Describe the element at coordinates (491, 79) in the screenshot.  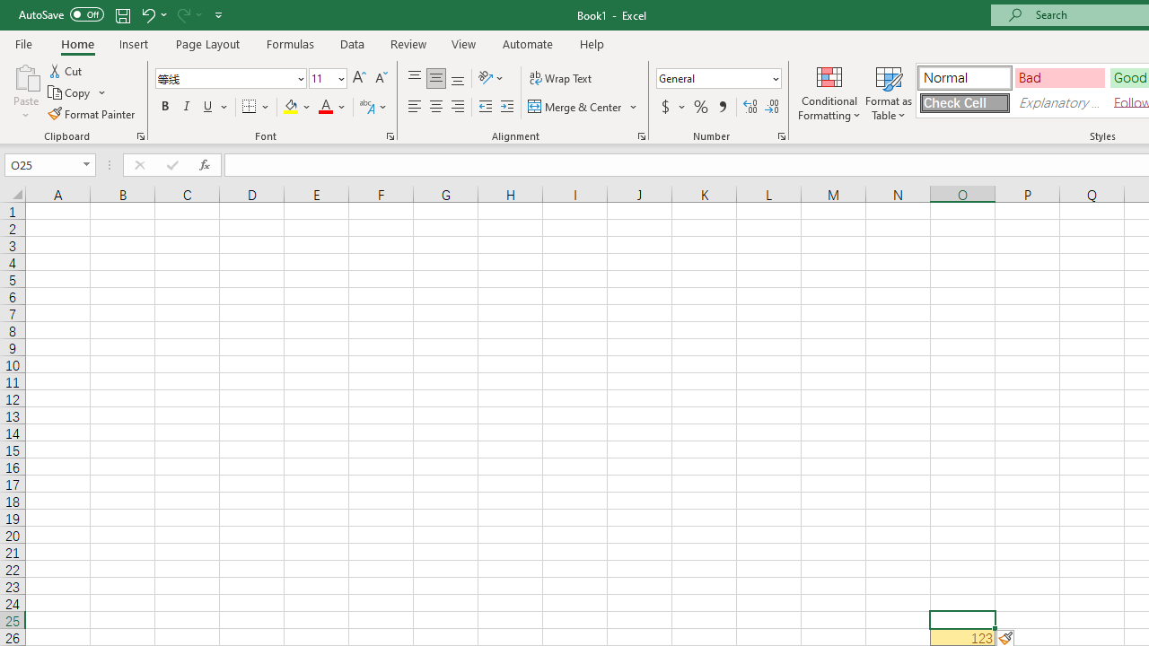
I see `Orientation` at that location.